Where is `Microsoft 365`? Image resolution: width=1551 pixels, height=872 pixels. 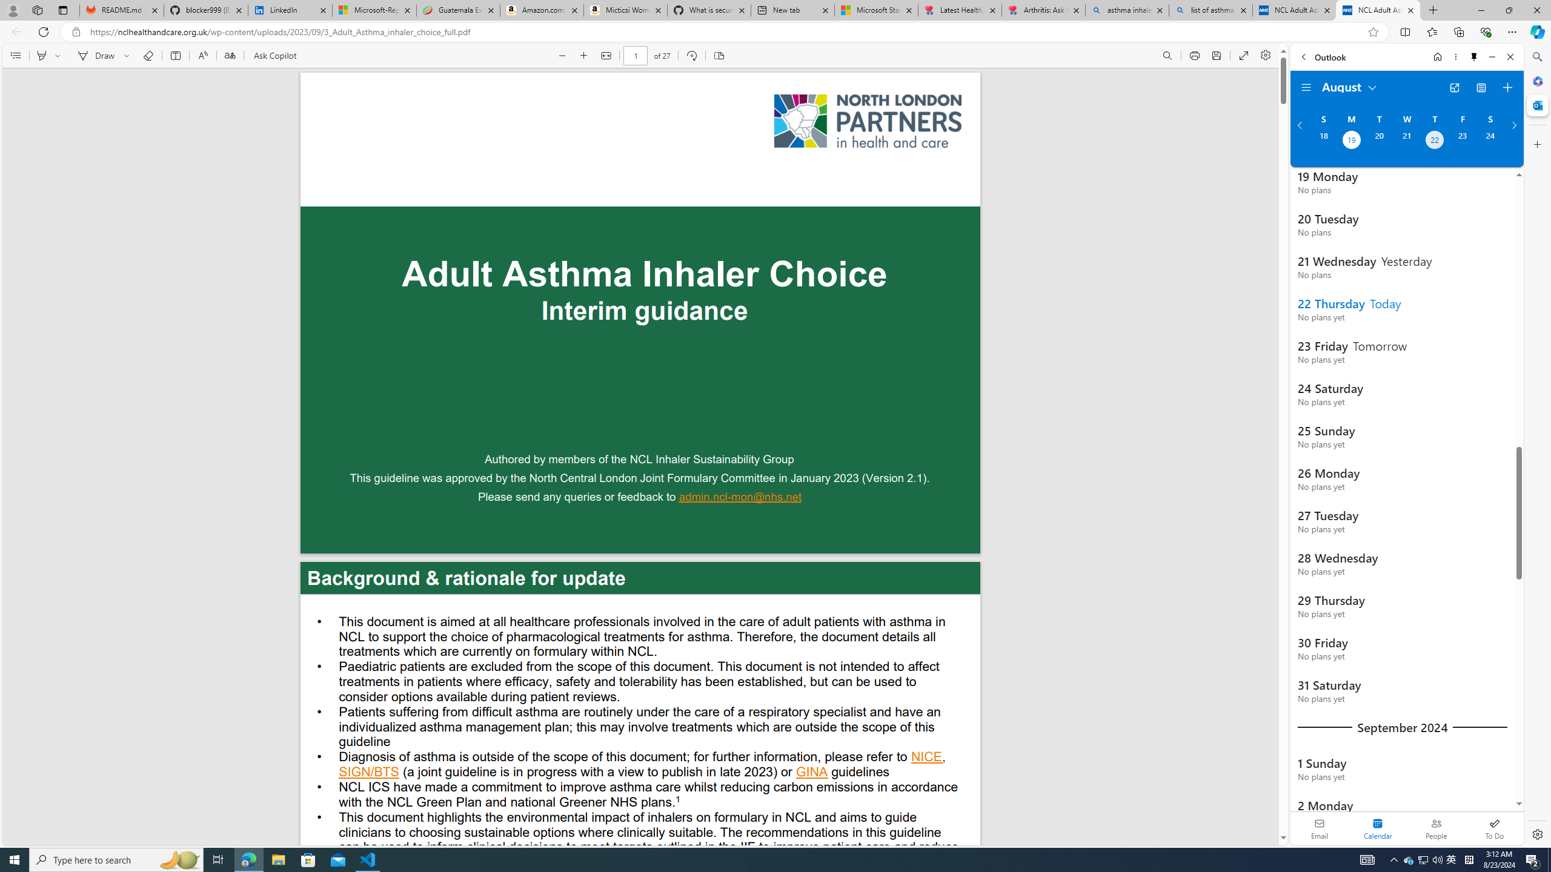 Microsoft 365 is located at coordinates (1536, 81).